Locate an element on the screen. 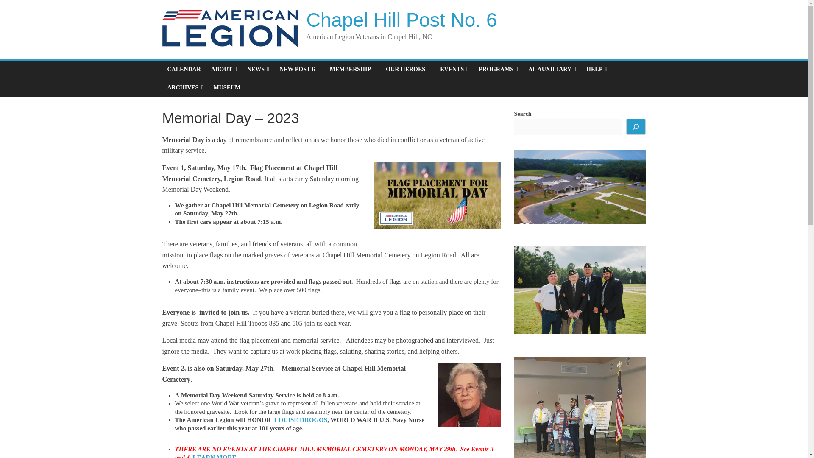 The height and width of the screenshot is (458, 814). Chapel Hill Post No. 6 is located at coordinates (401, 20).